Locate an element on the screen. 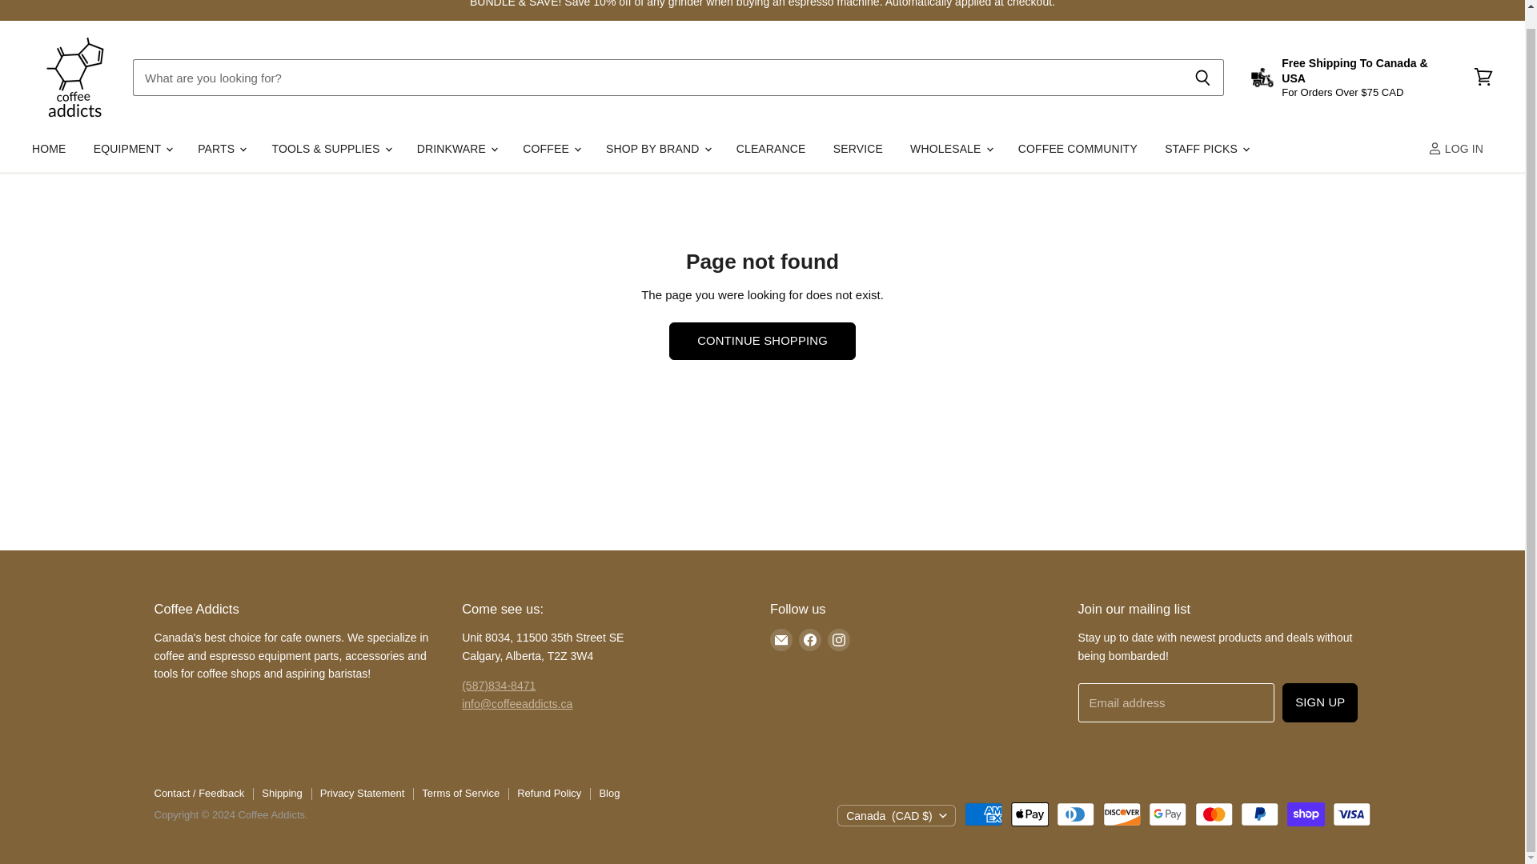 The width and height of the screenshot is (1537, 864). EQUIPMENT is located at coordinates (131, 149).